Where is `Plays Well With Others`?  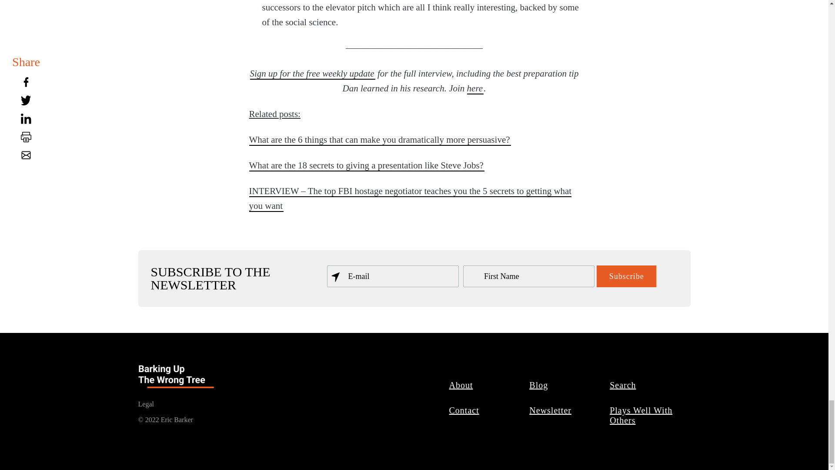 Plays Well With Others is located at coordinates (641, 415).